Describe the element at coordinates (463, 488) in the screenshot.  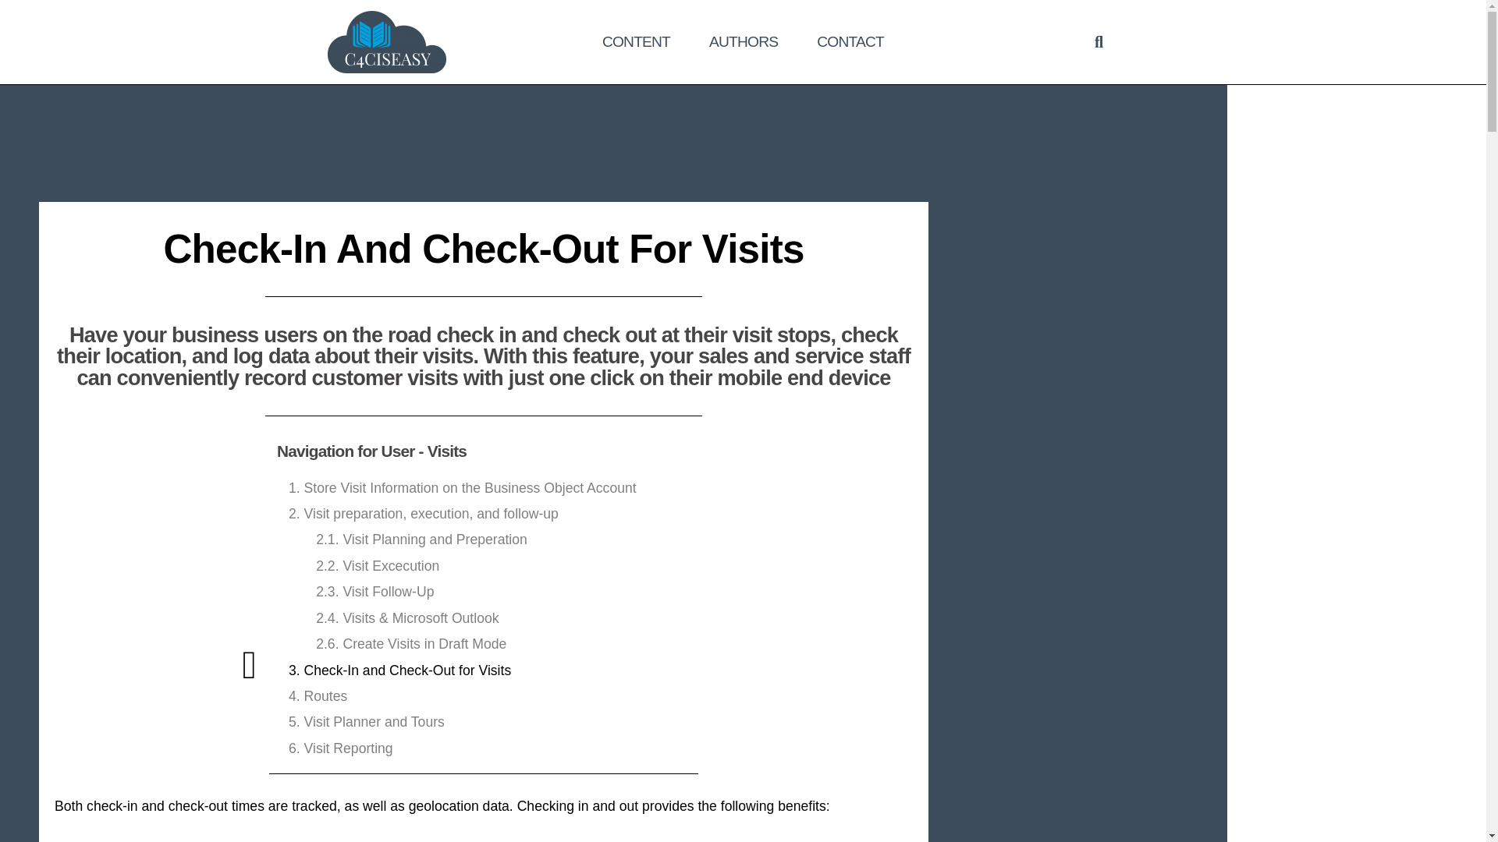
I see `1. Store Visit Information on the Business Object Account` at that location.